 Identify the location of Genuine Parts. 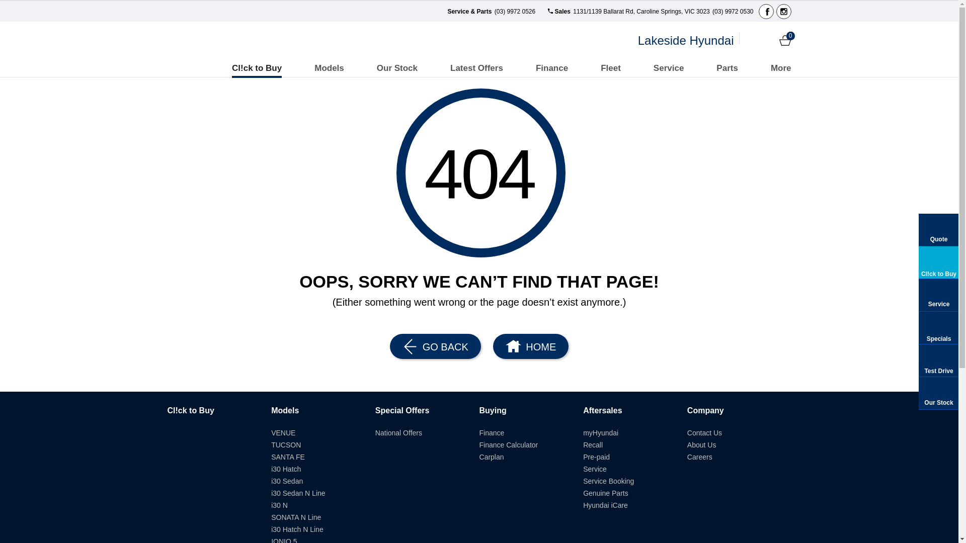
(606, 493).